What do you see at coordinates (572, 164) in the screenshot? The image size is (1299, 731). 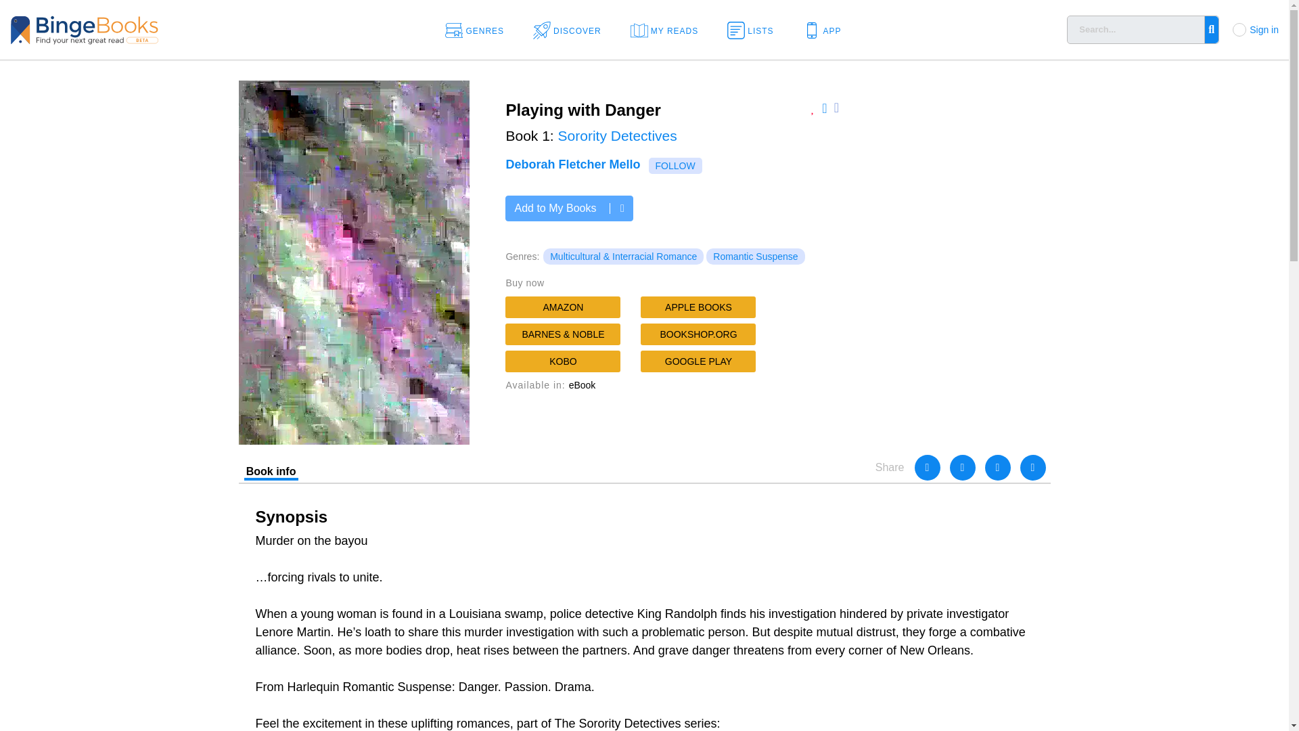 I see `Deborah Fletcher Mello` at bounding box center [572, 164].